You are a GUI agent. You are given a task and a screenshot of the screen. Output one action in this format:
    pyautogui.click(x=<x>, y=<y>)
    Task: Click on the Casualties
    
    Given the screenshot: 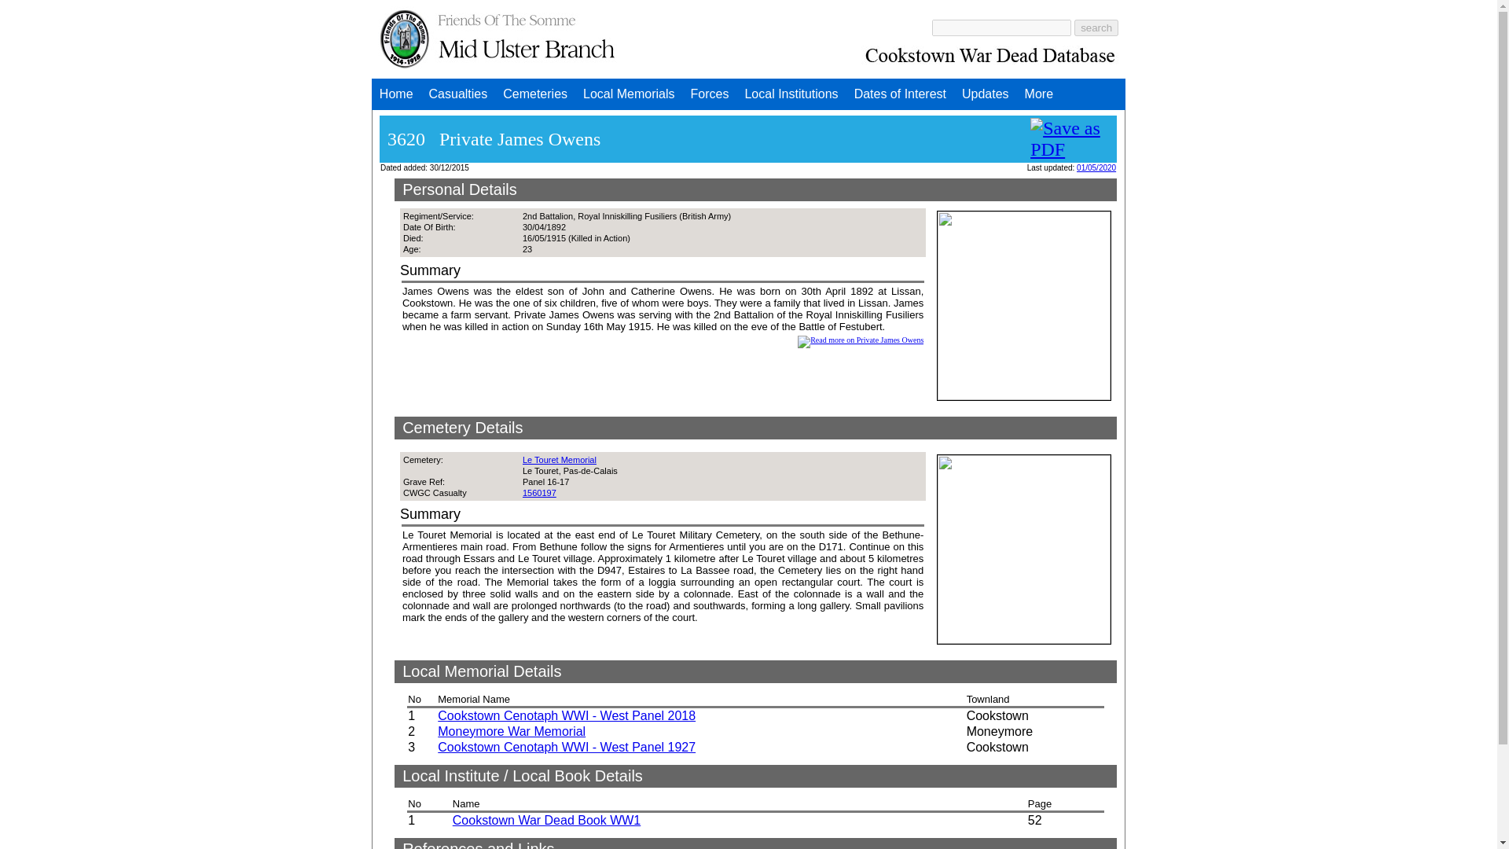 What is the action you would take?
    pyautogui.click(x=458, y=94)
    